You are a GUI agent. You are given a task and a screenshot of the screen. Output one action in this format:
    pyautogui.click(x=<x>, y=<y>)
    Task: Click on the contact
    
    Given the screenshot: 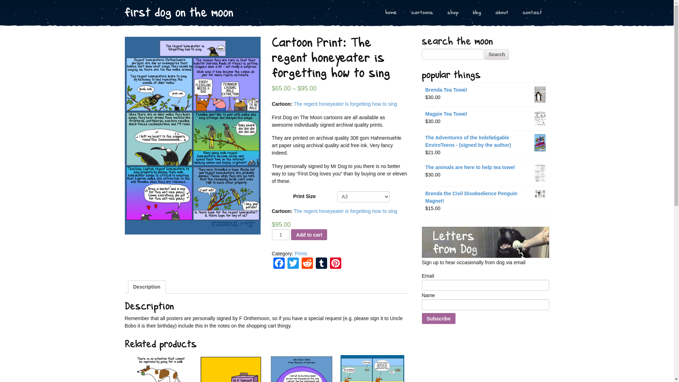 What is the action you would take?
    pyautogui.click(x=533, y=13)
    